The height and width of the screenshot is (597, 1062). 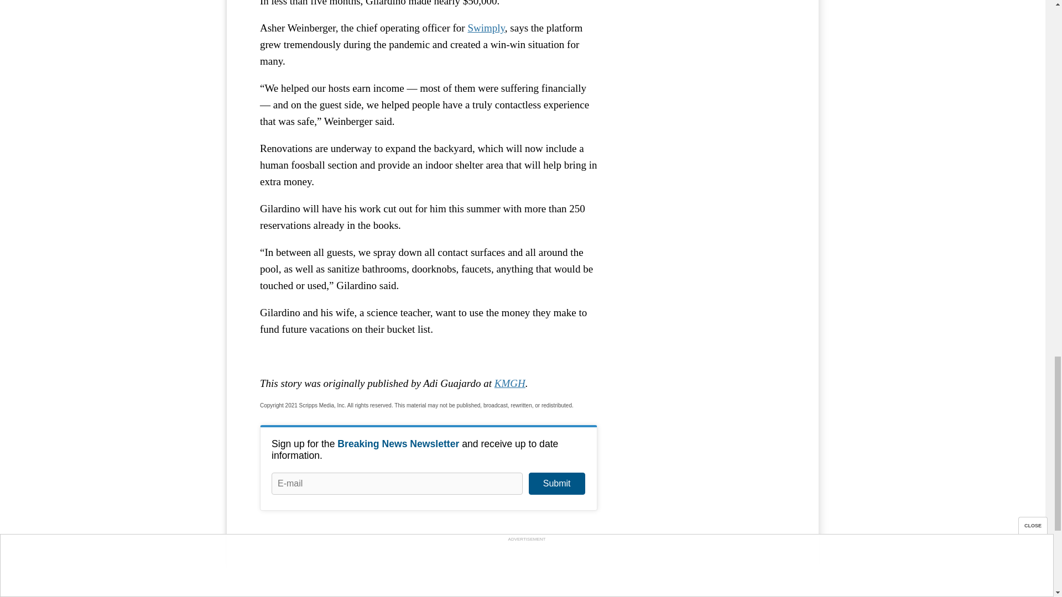 What do you see at coordinates (556, 484) in the screenshot?
I see `Submit` at bounding box center [556, 484].